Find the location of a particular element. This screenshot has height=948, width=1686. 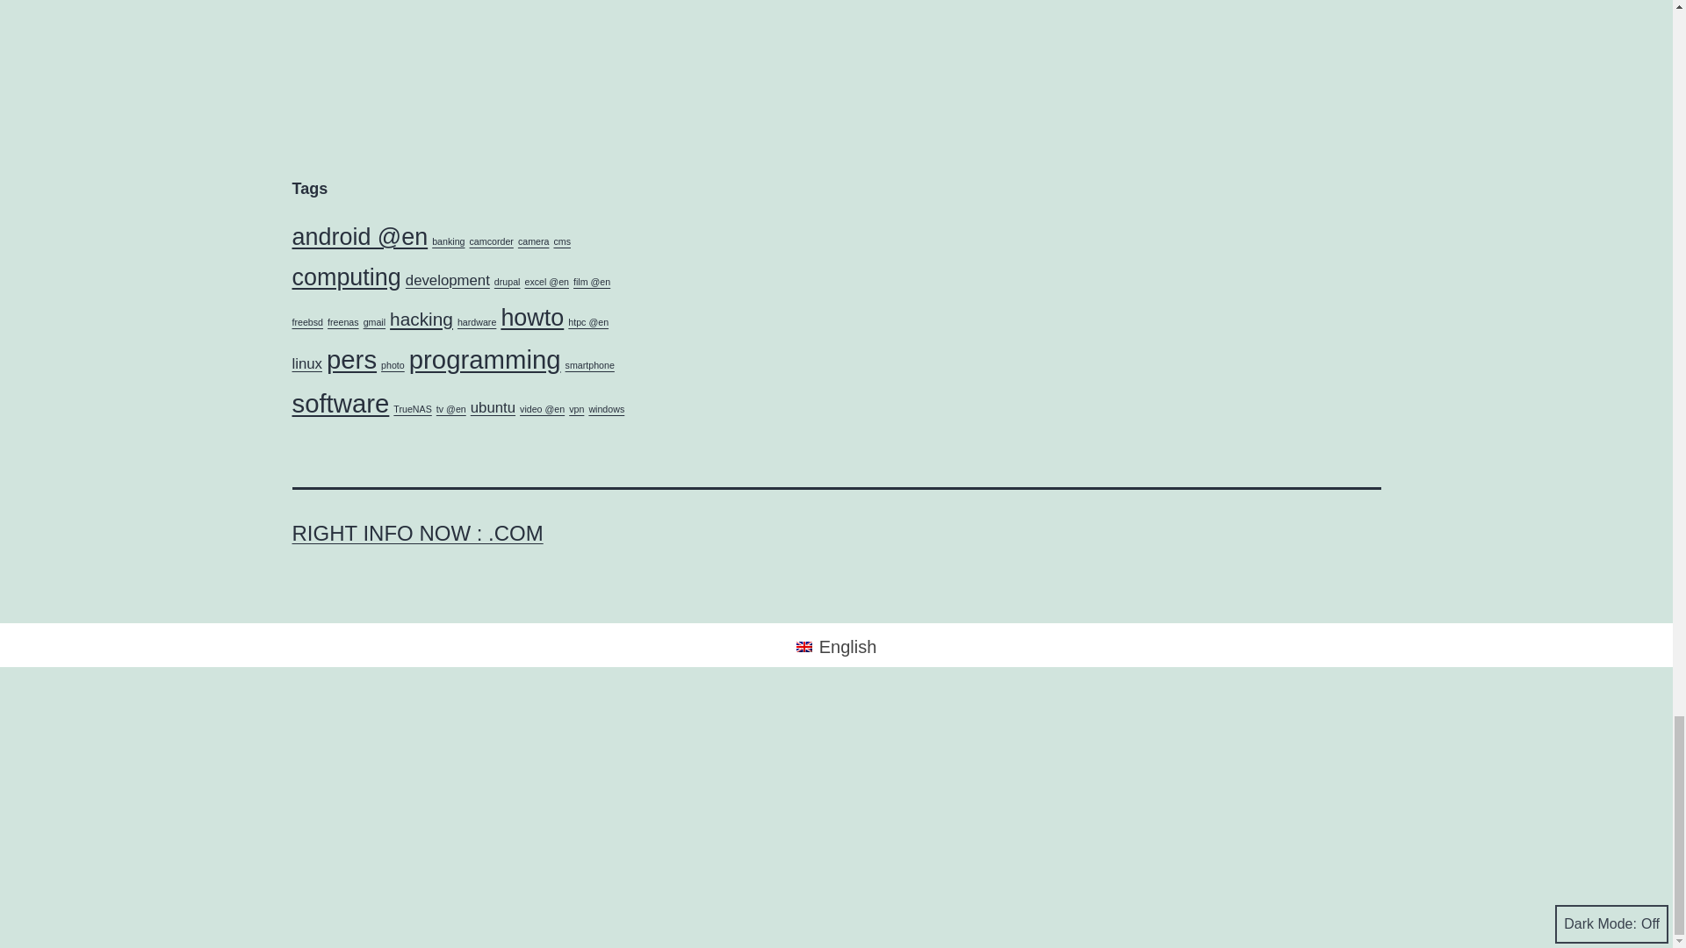

vpn is located at coordinates (576, 409).